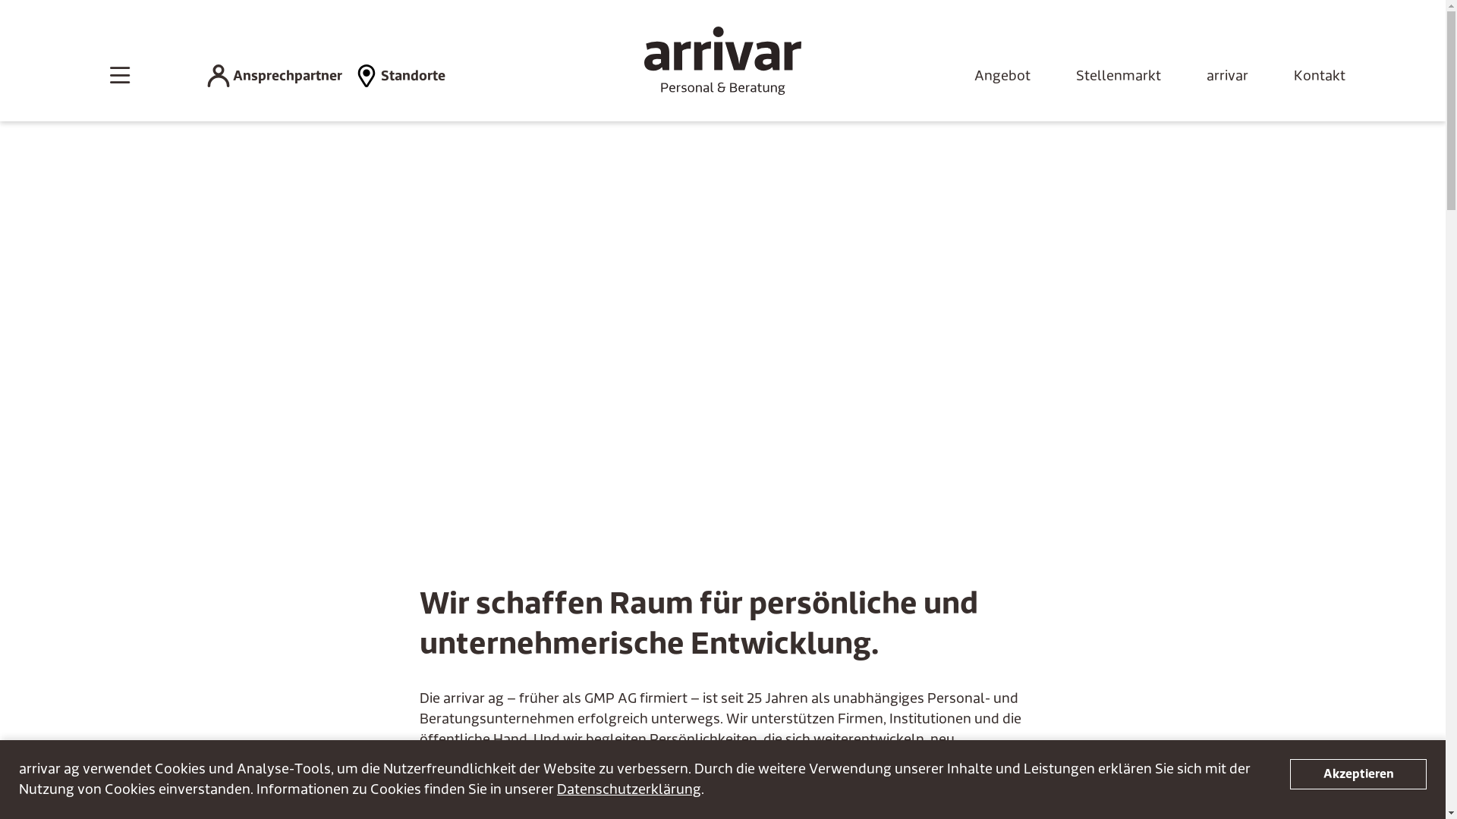 The height and width of the screenshot is (819, 1457). What do you see at coordinates (401, 76) in the screenshot?
I see `Standorte` at bounding box center [401, 76].